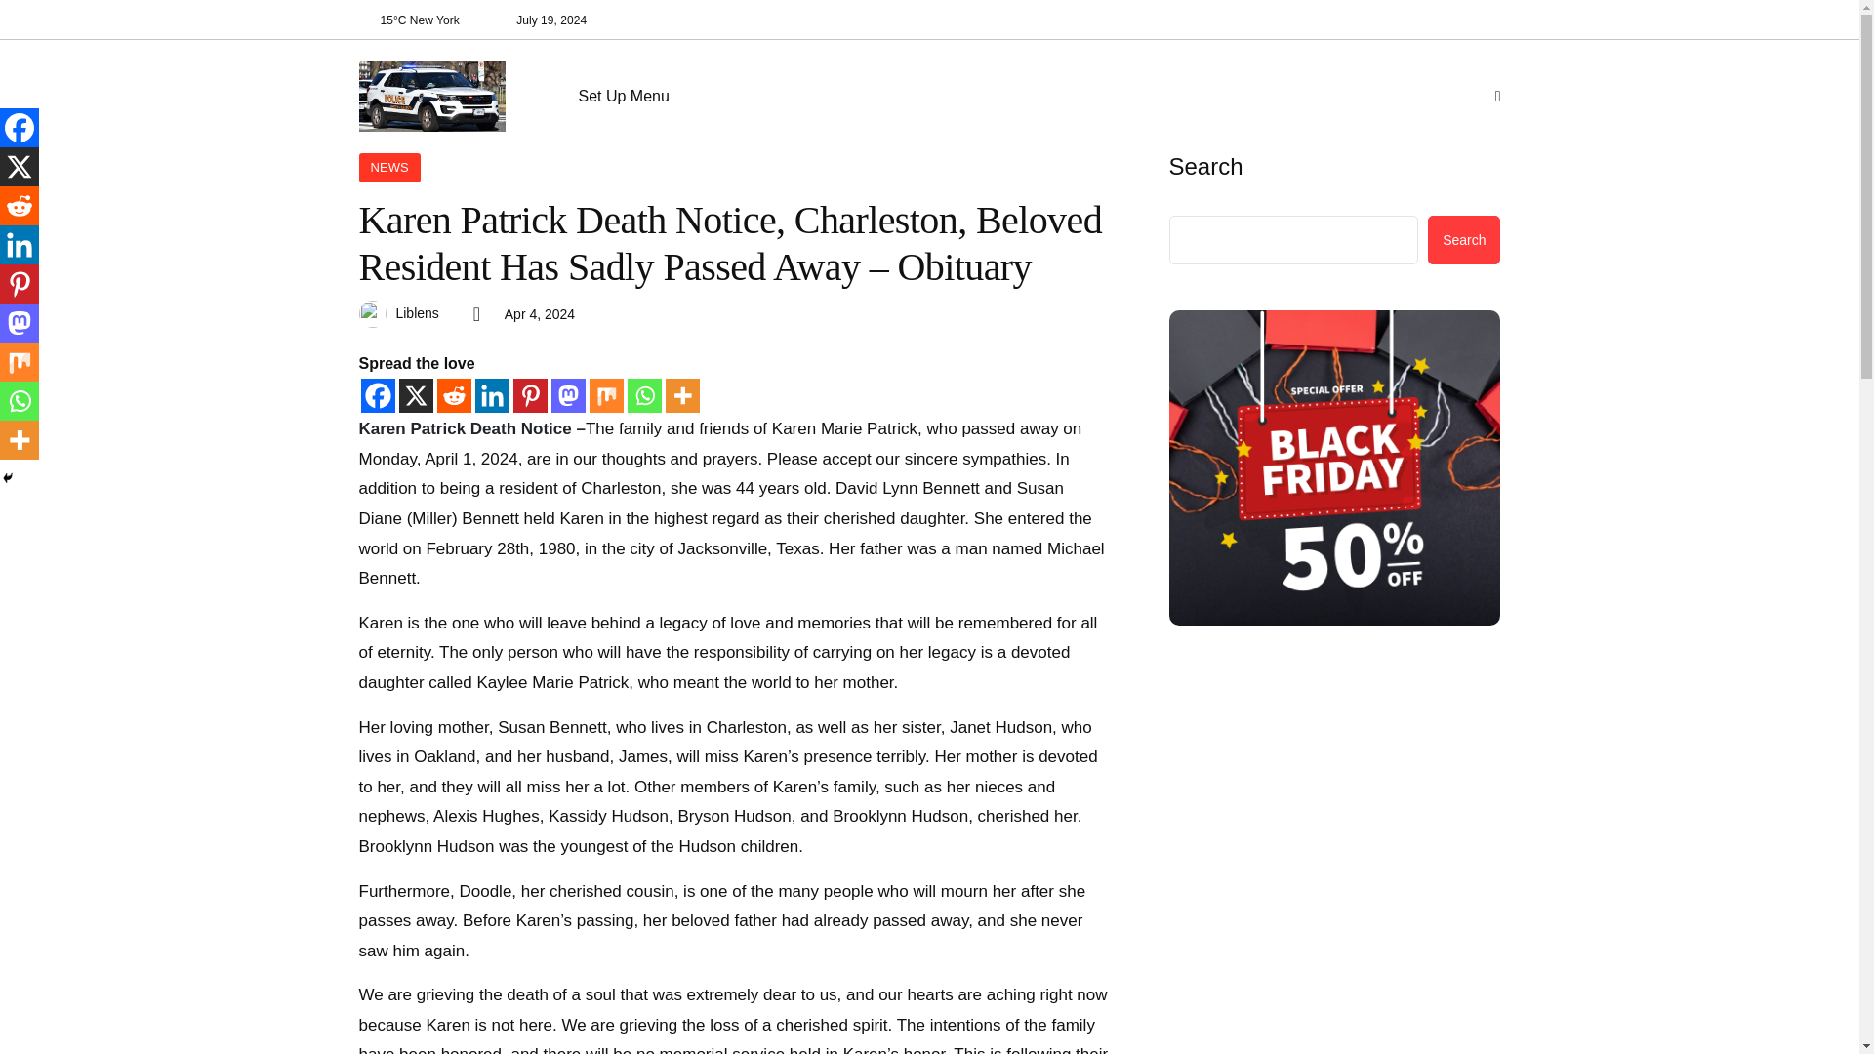 The height and width of the screenshot is (1054, 1874). Describe the element at coordinates (681, 395) in the screenshot. I see `More` at that location.